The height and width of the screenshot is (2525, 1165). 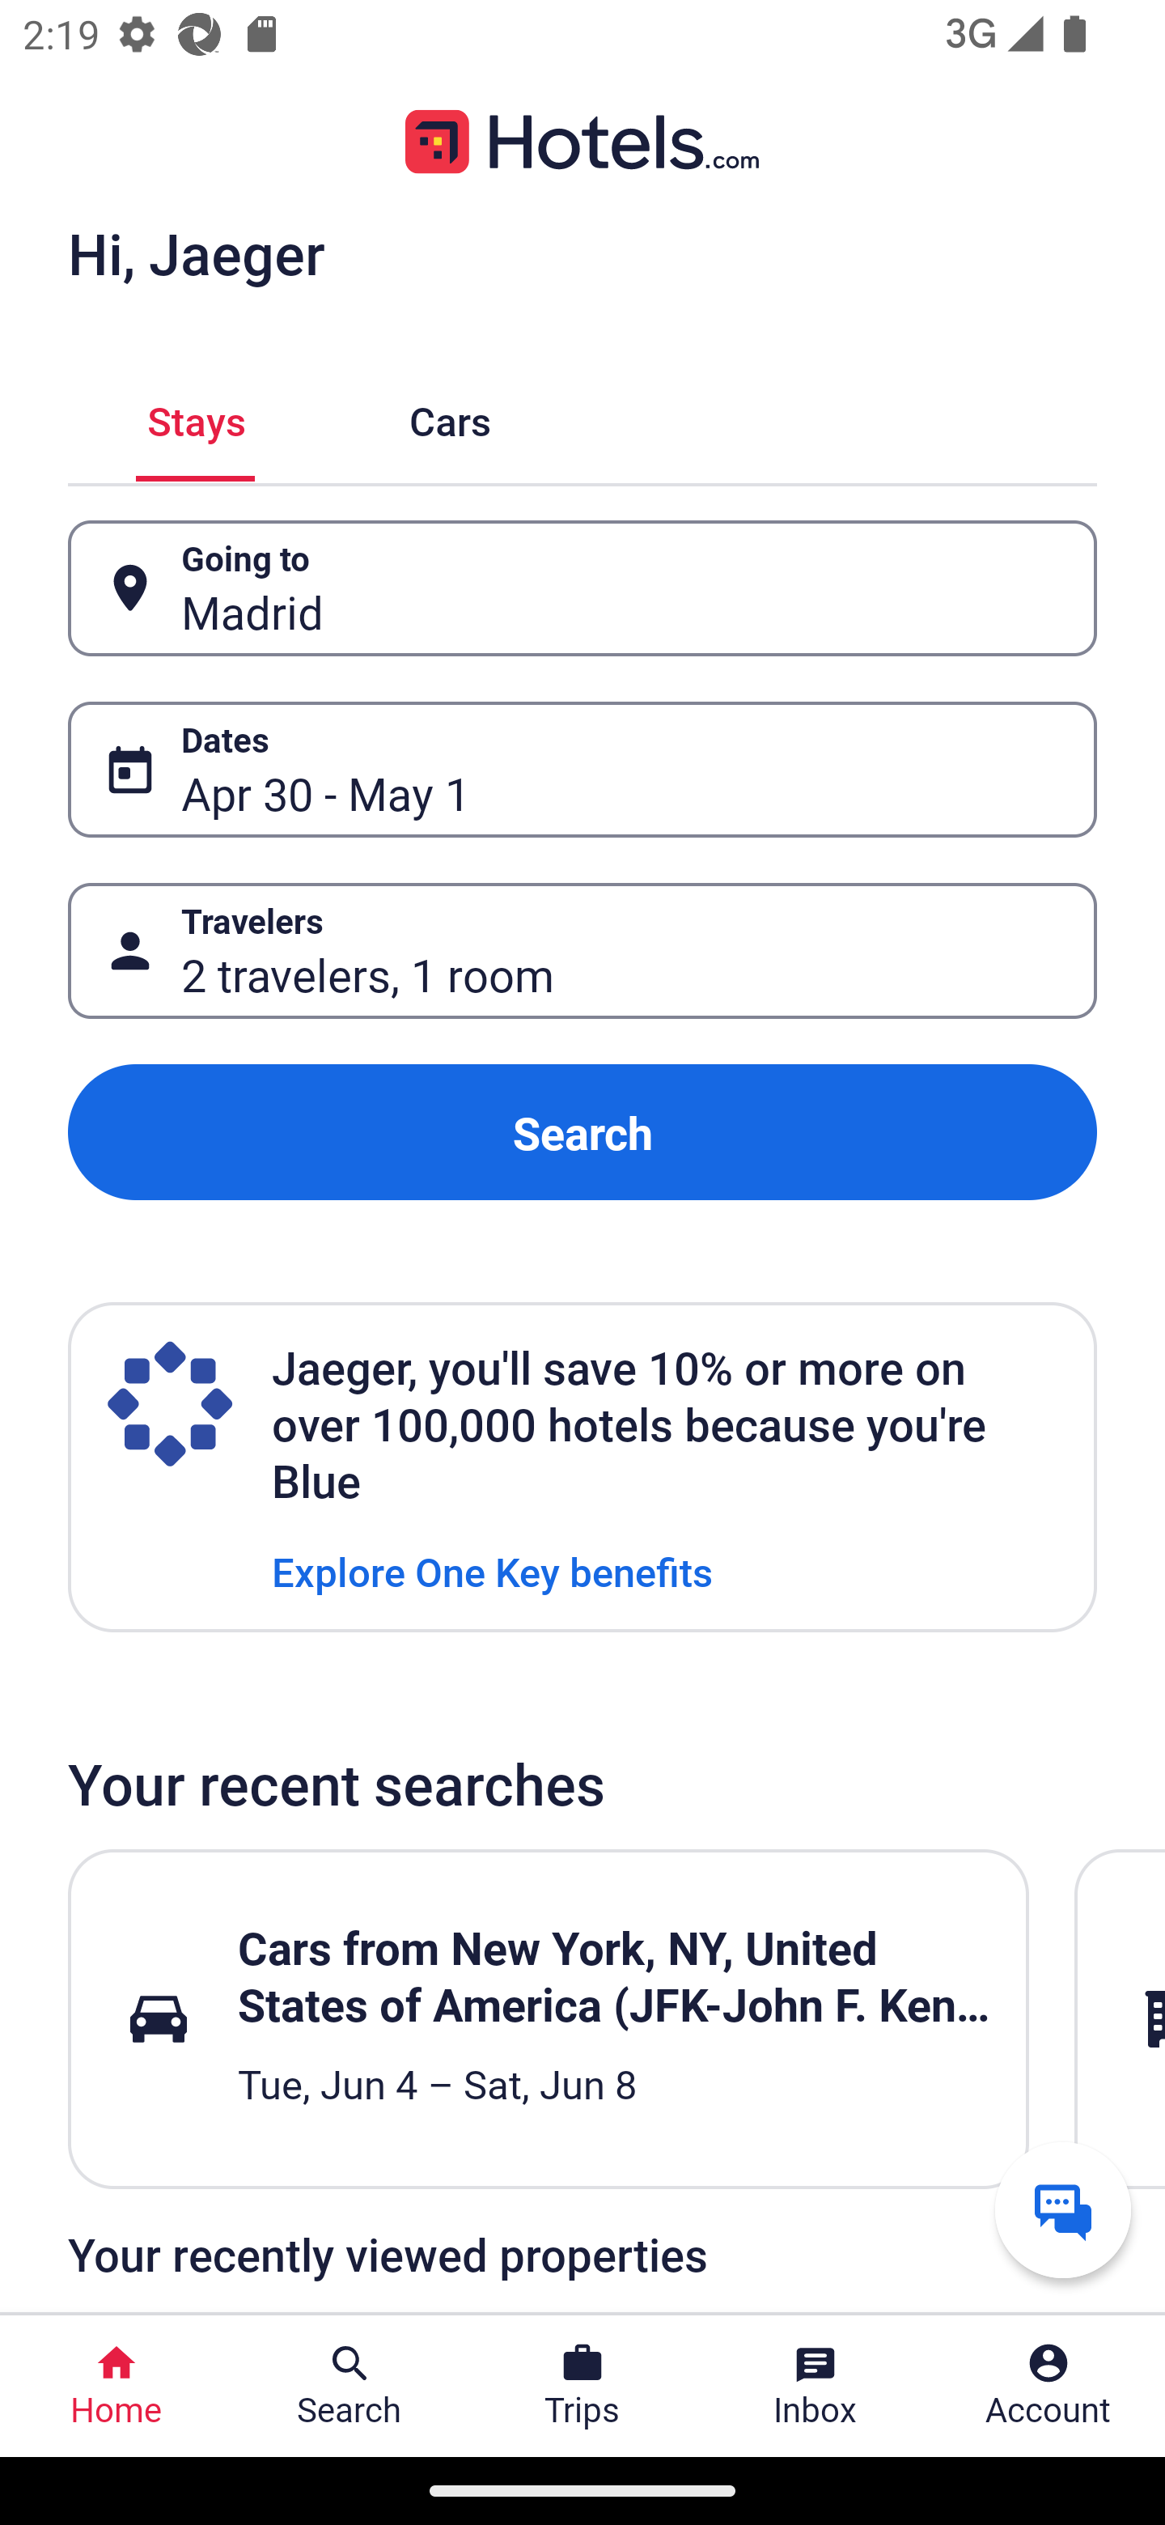 I want to click on Inbox Inbox Button, so click(x=815, y=2386).